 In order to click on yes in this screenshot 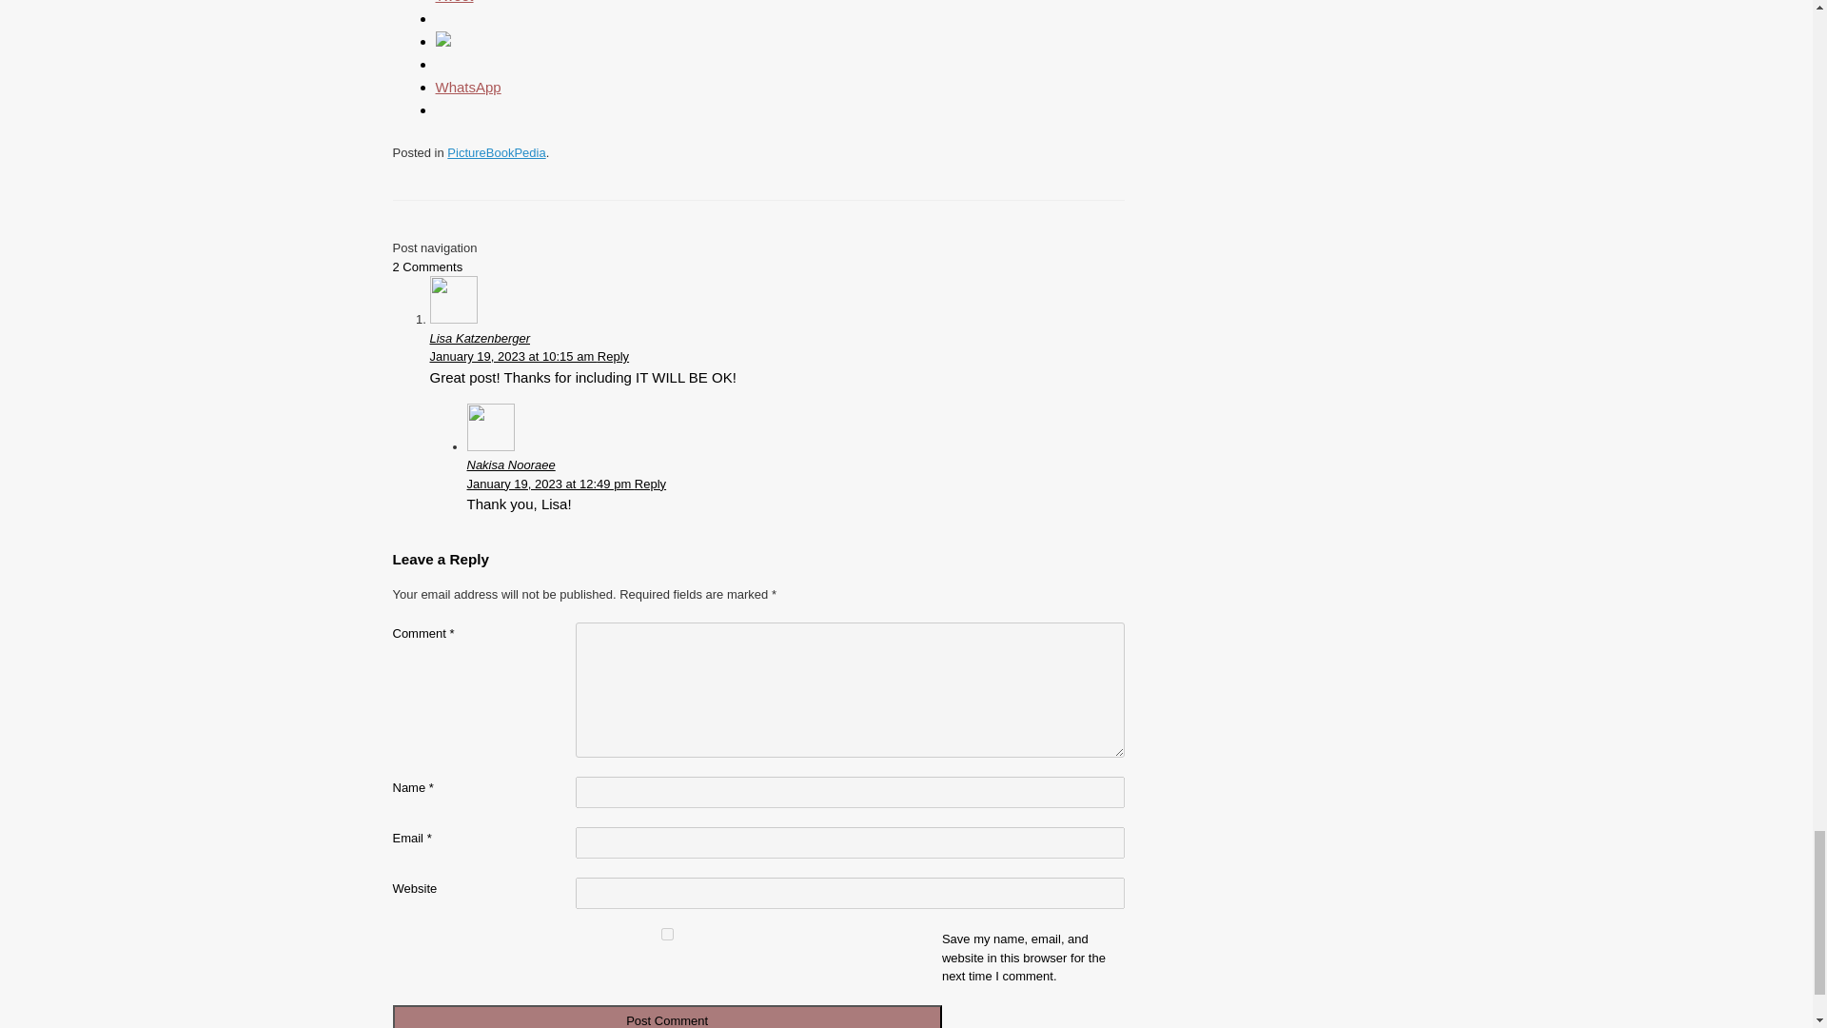, I will do `click(666, 935)`.